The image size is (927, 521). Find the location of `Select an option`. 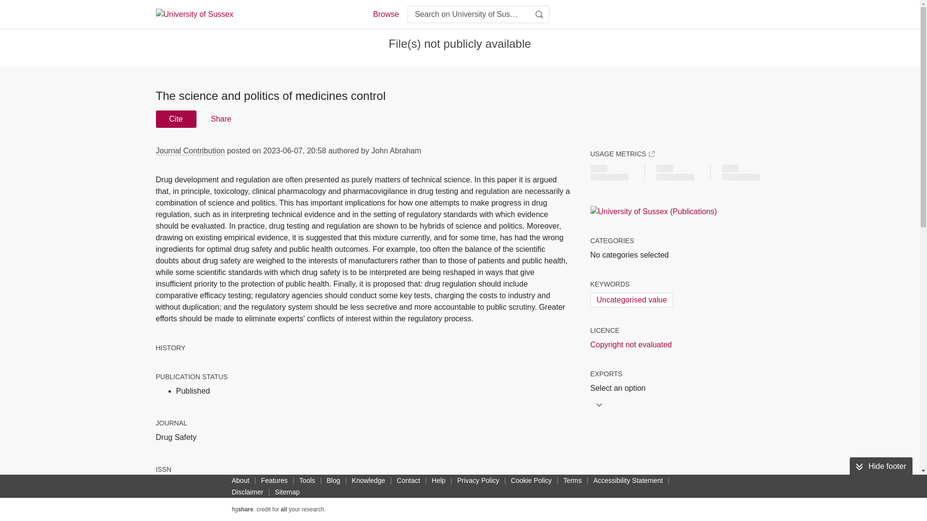

Select an option is located at coordinates (620, 388).